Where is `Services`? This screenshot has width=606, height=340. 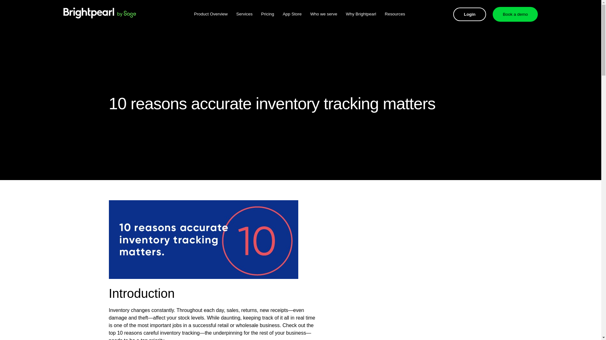
Services is located at coordinates (244, 14).